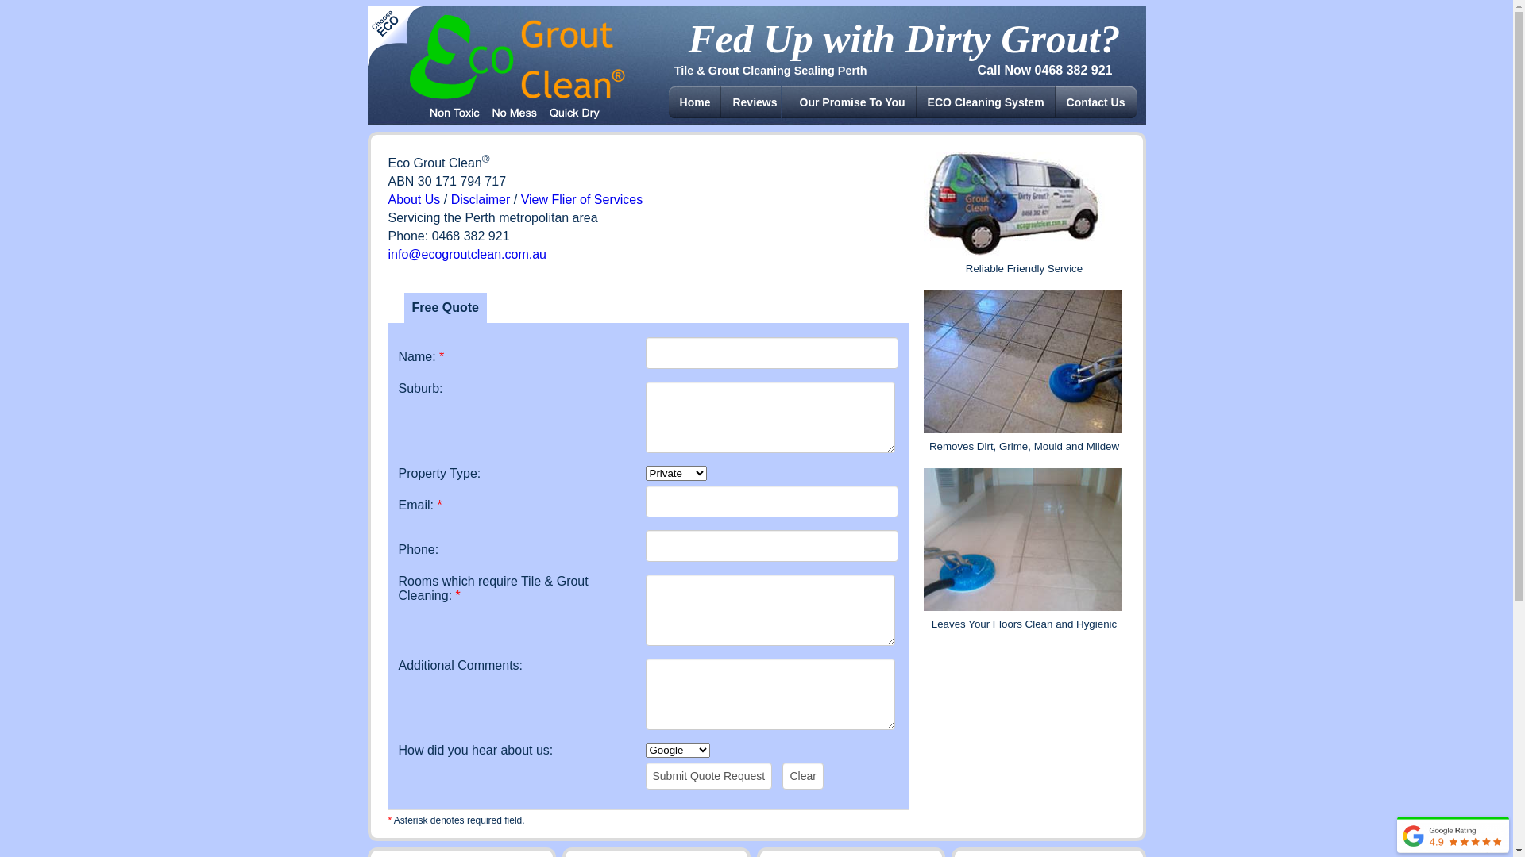 The height and width of the screenshot is (857, 1525). What do you see at coordinates (986, 102) in the screenshot?
I see `ECO Cleaning System` at bounding box center [986, 102].